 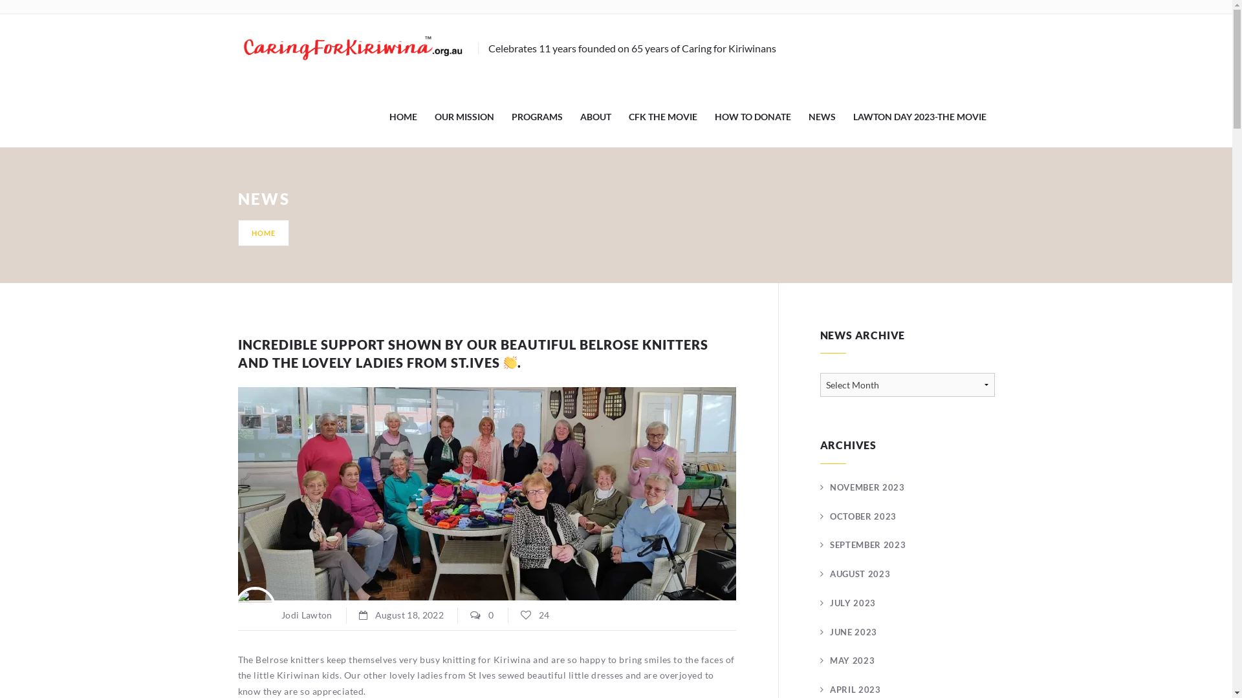 What do you see at coordinates (849, 603) in the screenshot?
I see `JULY 2023` at bounding box center [849, 603].